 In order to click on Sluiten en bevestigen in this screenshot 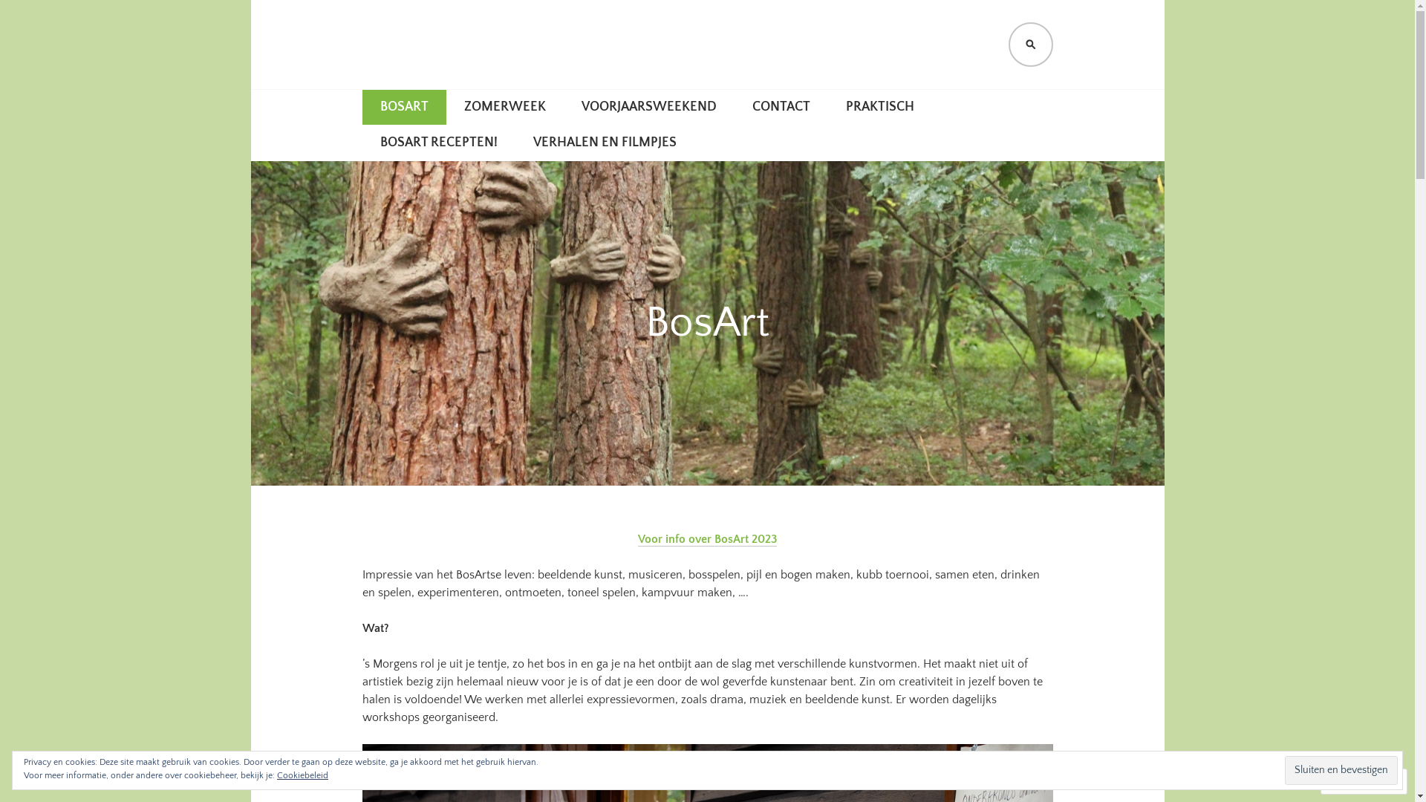, I will do `click(1341, 770)`.